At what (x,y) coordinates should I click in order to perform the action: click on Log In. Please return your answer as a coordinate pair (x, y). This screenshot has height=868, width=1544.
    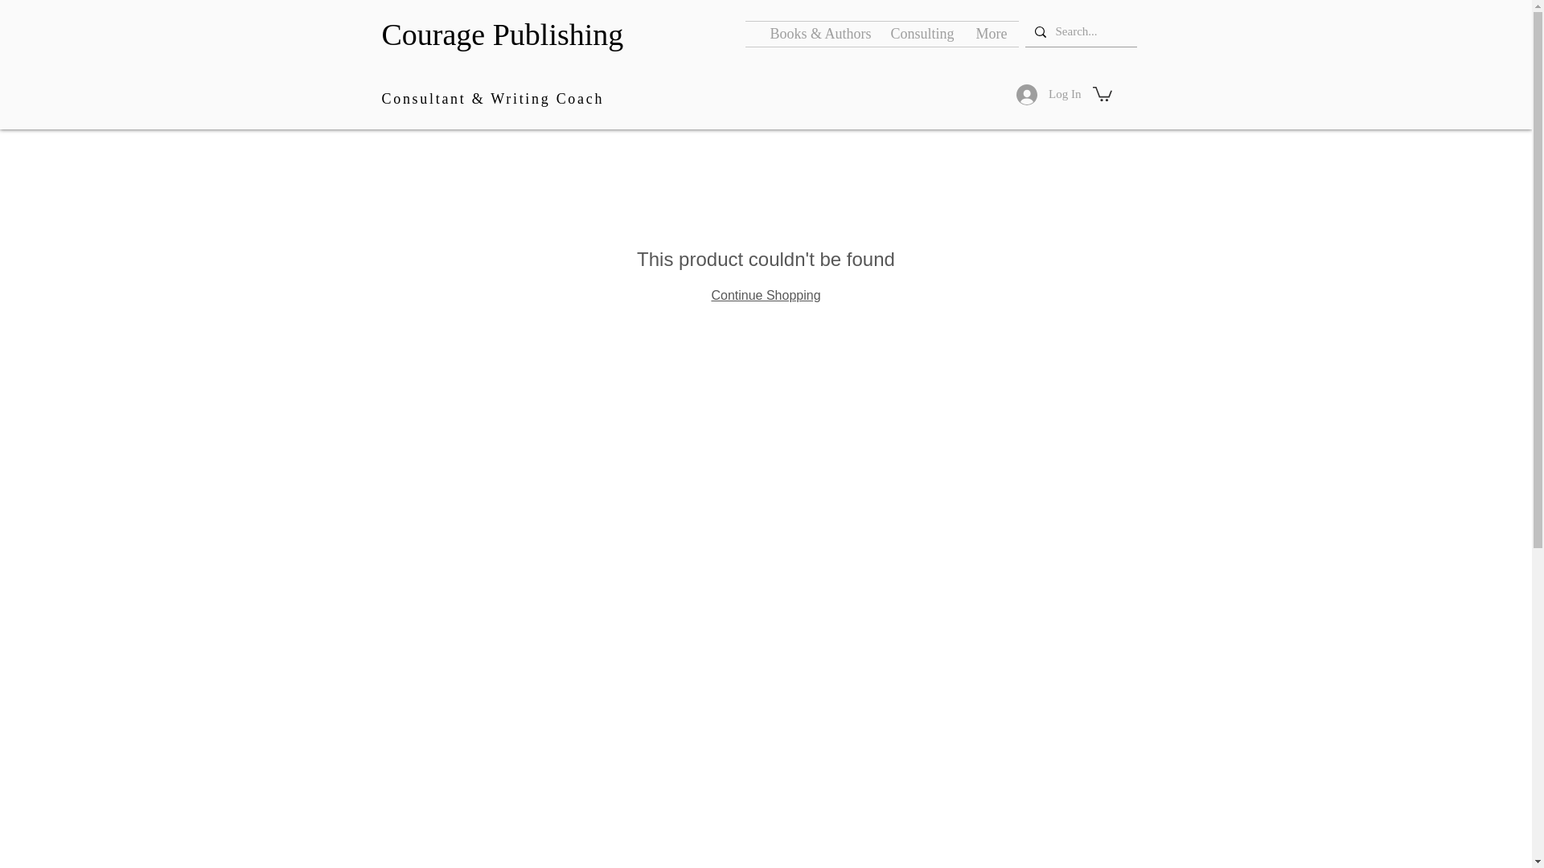
    Looking at the image, I should click on (1048, 94).